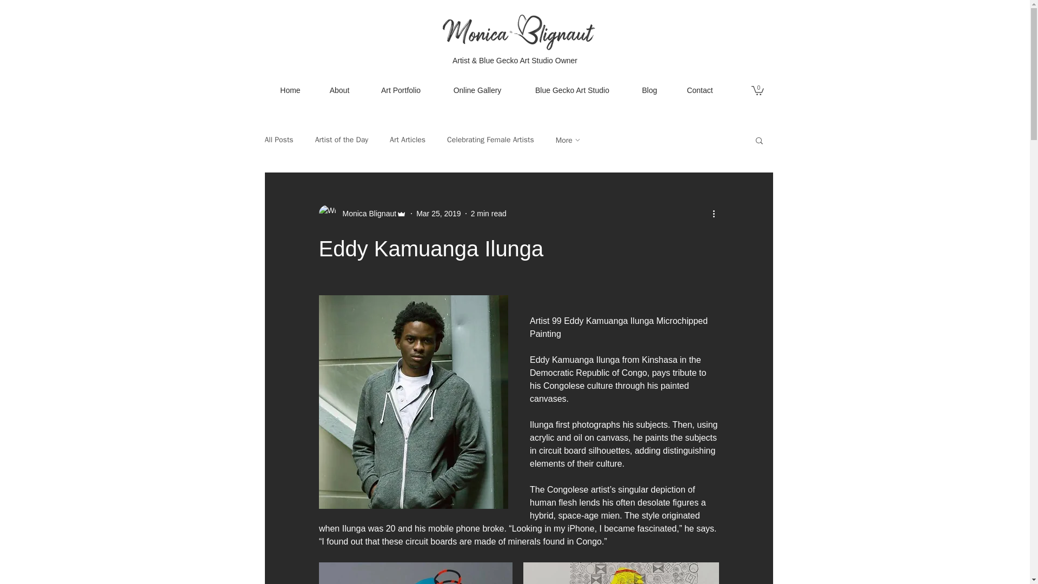  Describe the element at coordinates (367, 214) in the screenshot. I see `Monica Blignaut` at that location.